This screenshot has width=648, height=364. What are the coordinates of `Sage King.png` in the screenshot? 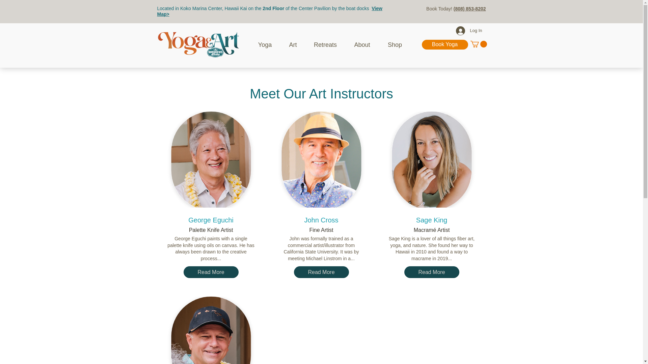 It's located at (432, 159).